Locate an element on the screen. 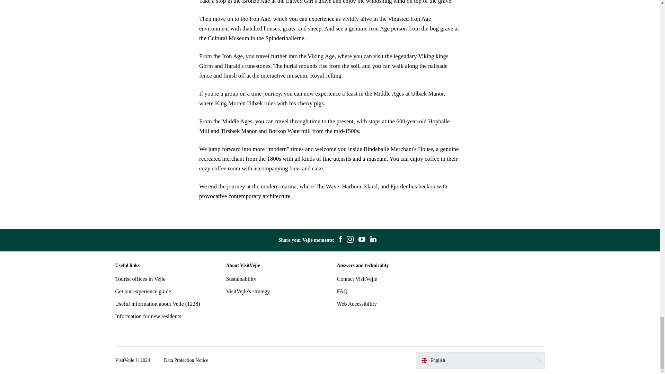  Contact VisitVejle is located at coordinates (357, 279).